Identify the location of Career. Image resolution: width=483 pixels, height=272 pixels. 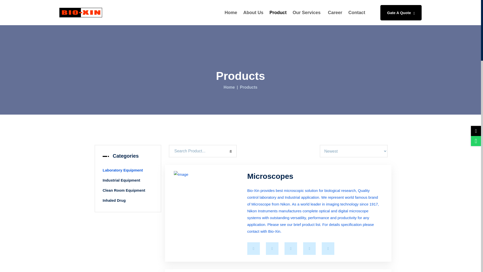
(335, 13).